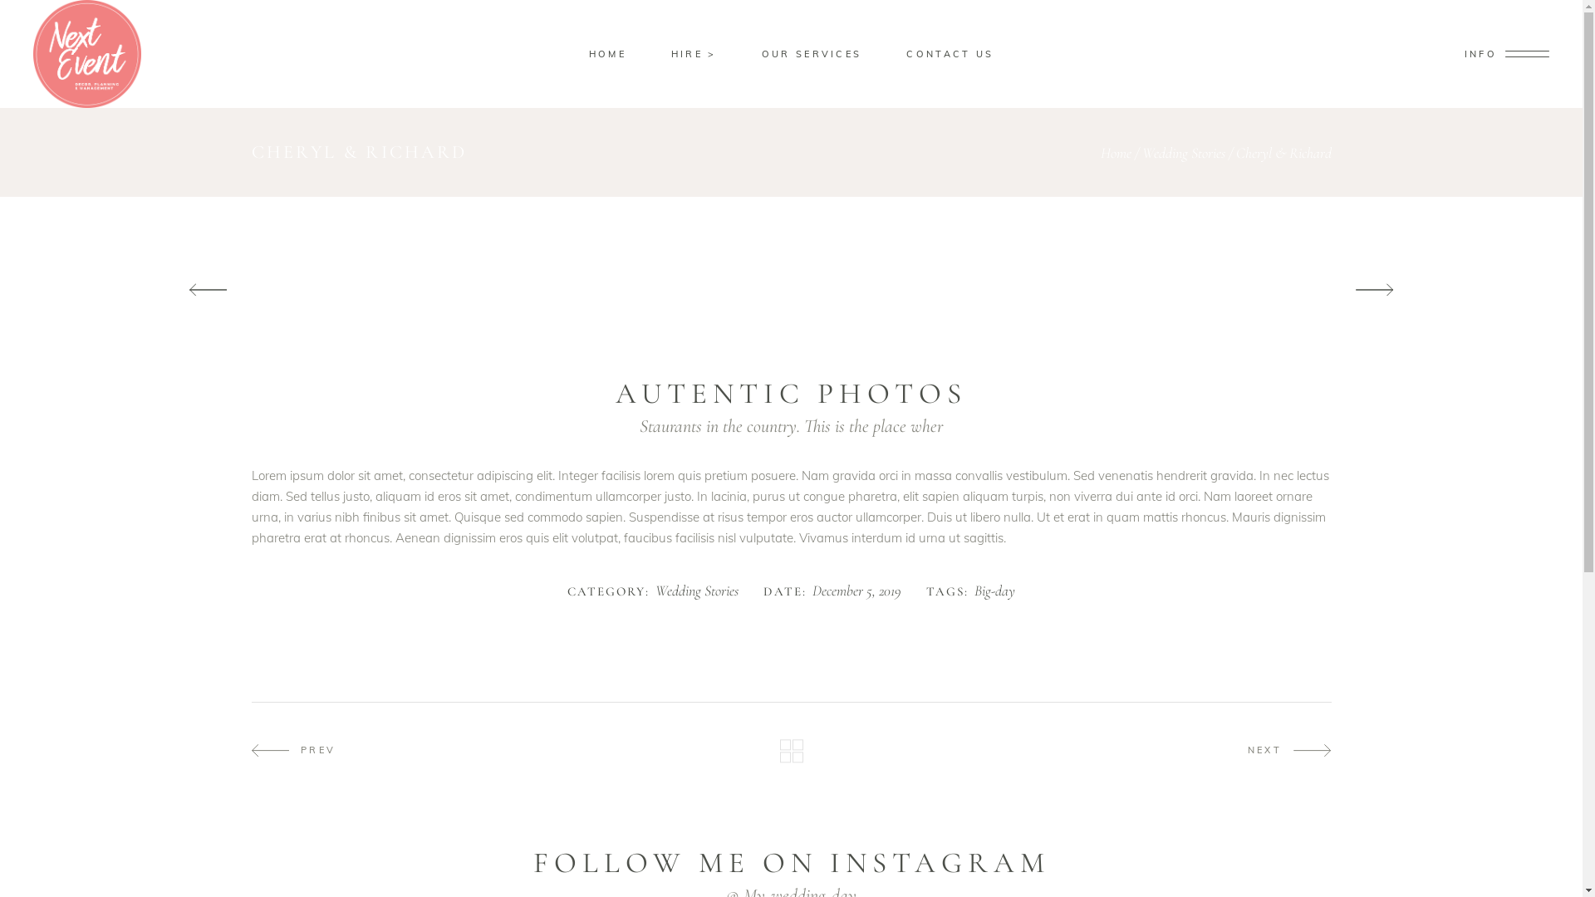 The height and width of the screenshot is (897, 1595). I want to click on Wedding Stories, so click(1183, 153).